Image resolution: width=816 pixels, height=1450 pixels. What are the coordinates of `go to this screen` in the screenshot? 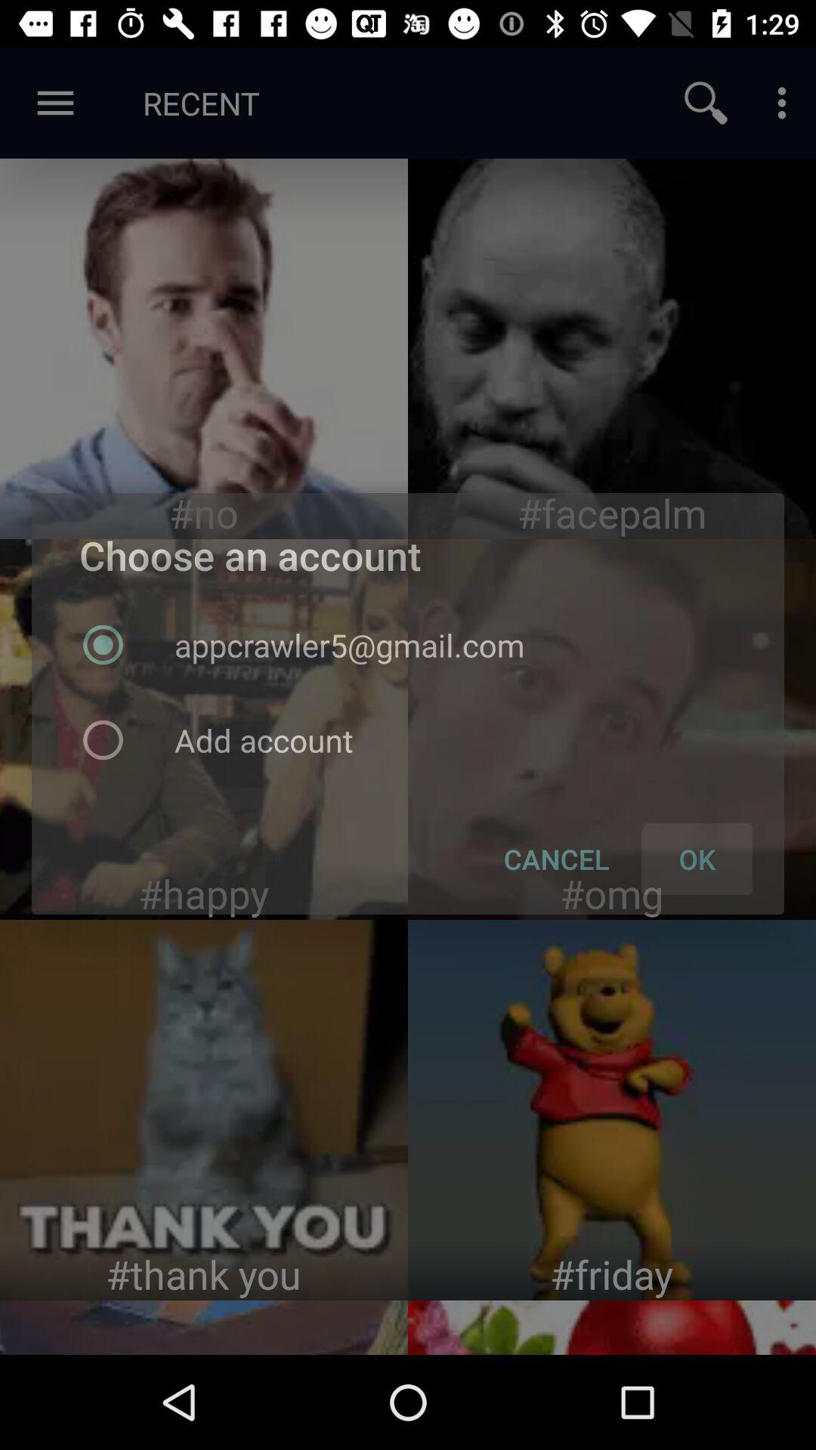 It's located at (612, 730).